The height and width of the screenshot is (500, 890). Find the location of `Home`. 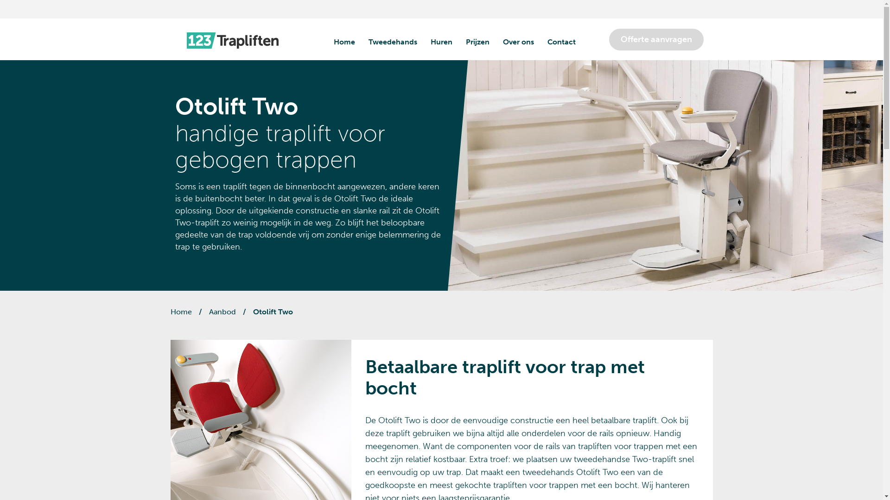

Home is located at coordinates (344, 42).